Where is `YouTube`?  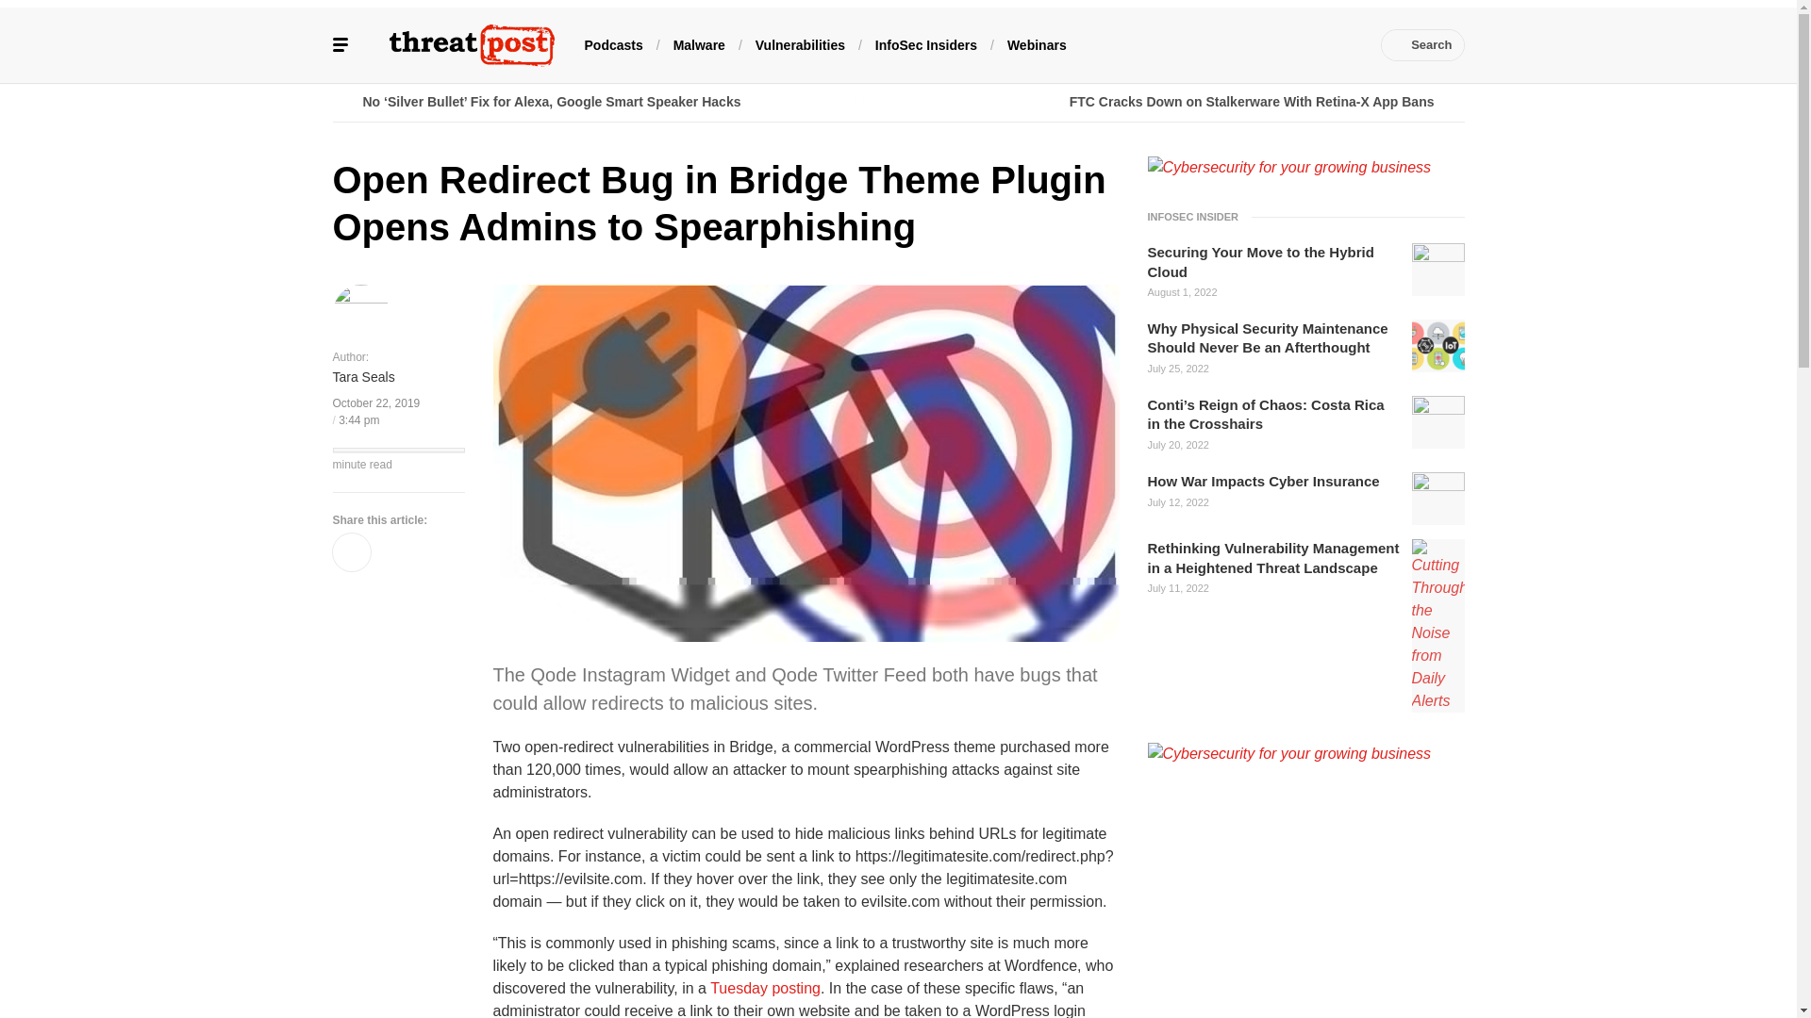
YouTube is located at coordinates (1258, 45).